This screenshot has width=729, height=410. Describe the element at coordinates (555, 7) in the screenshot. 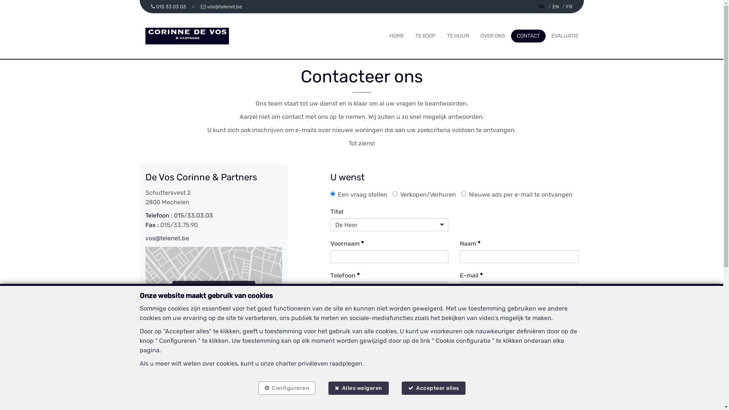

I see `EN` at that location.